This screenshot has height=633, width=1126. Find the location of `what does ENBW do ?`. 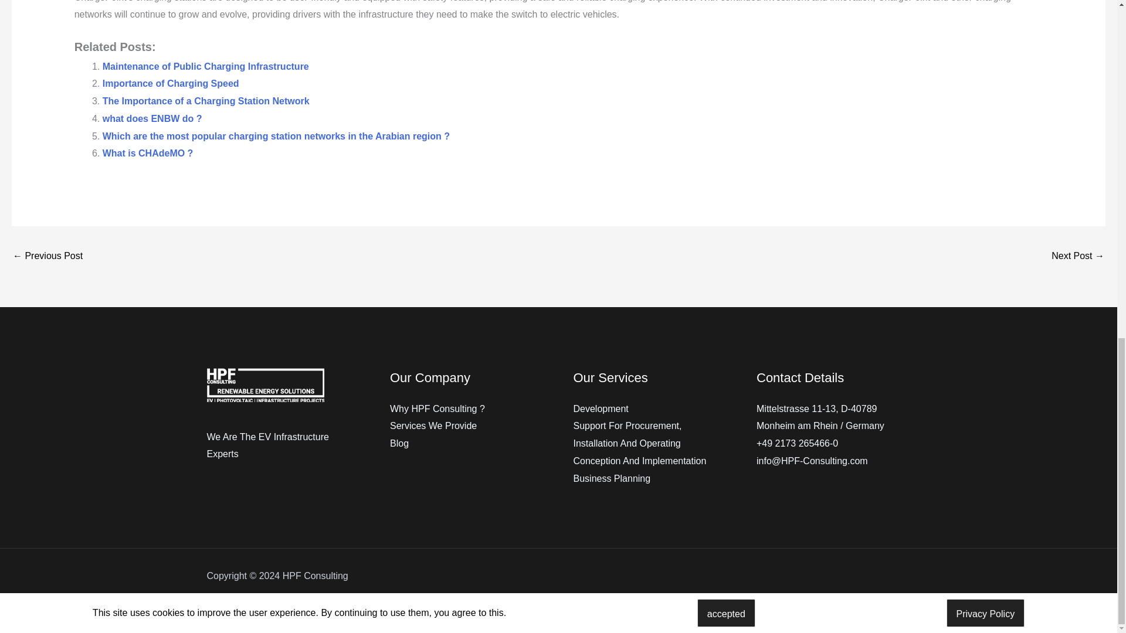

what does ENBW do ? is located at coordinates (152, 118).